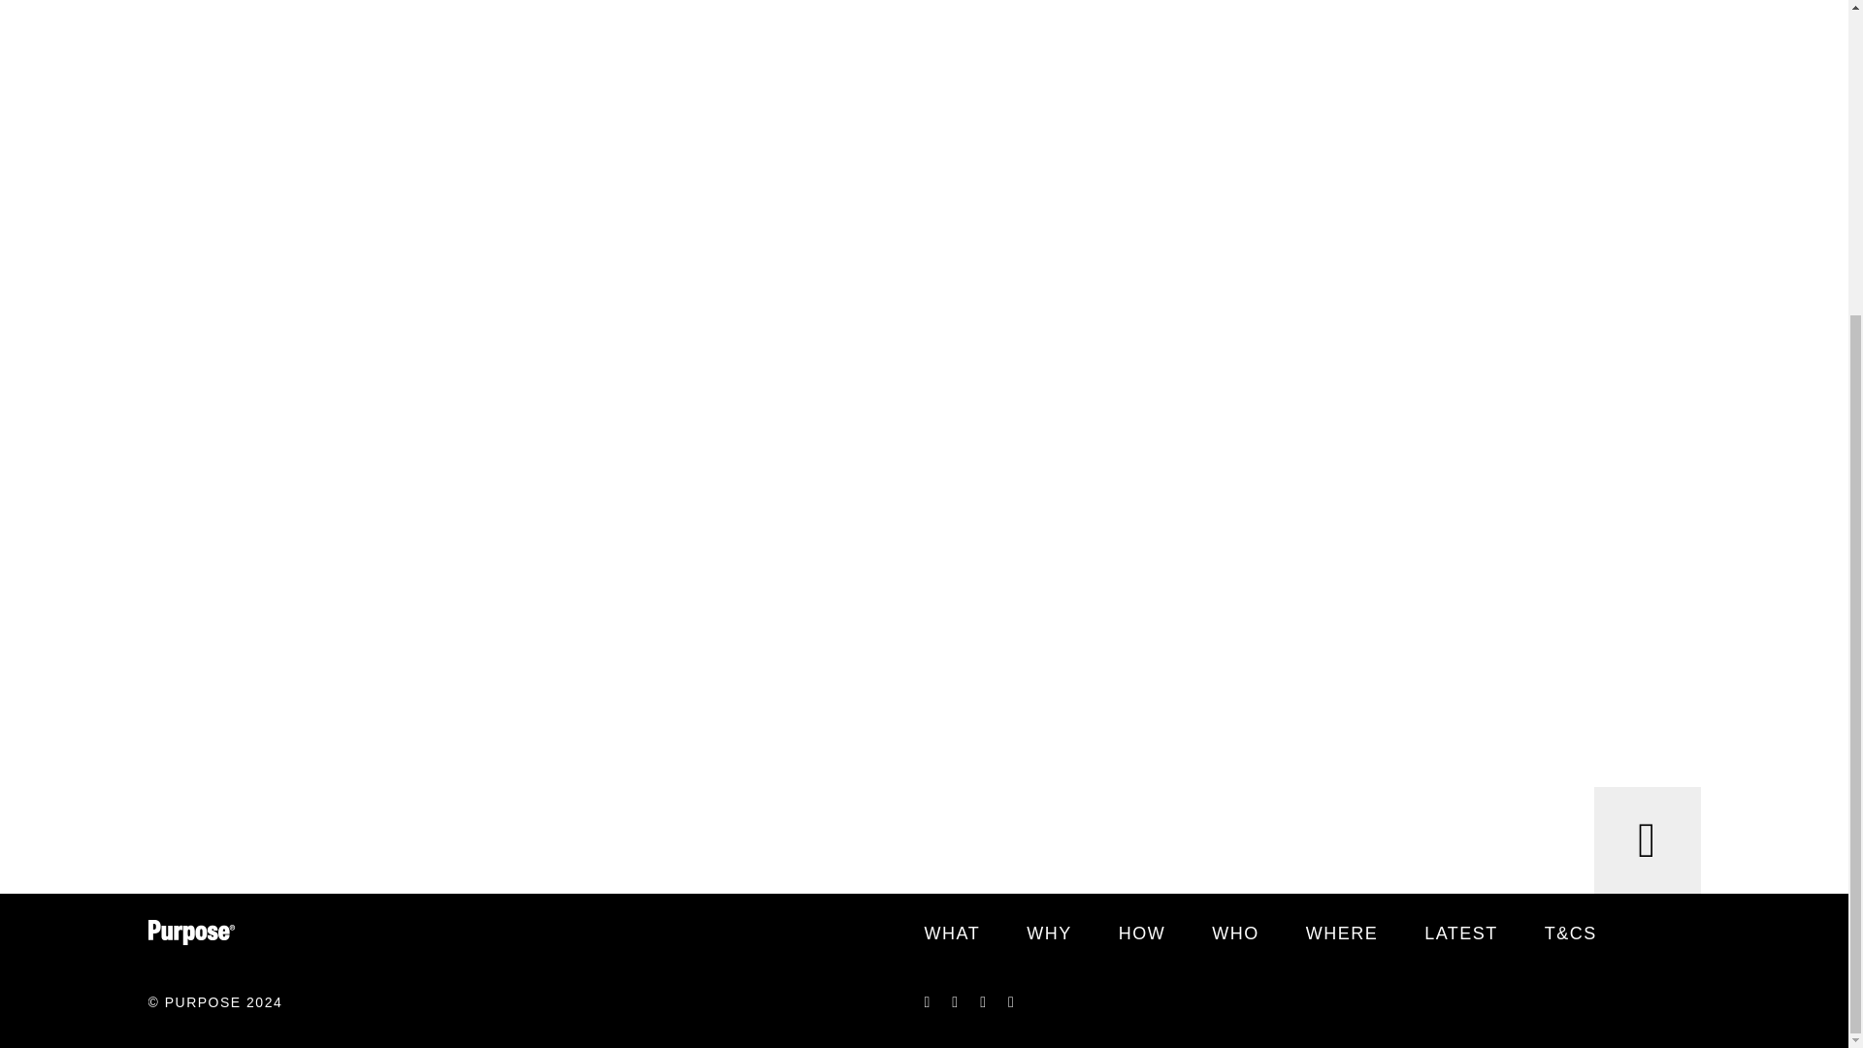 Image resolution: width=1863 pixels, height=1048 pixels. What do you see at coordinates (1461, 934) in the screenshot?
I see `LATEST` at bounding box center [1461, 934].